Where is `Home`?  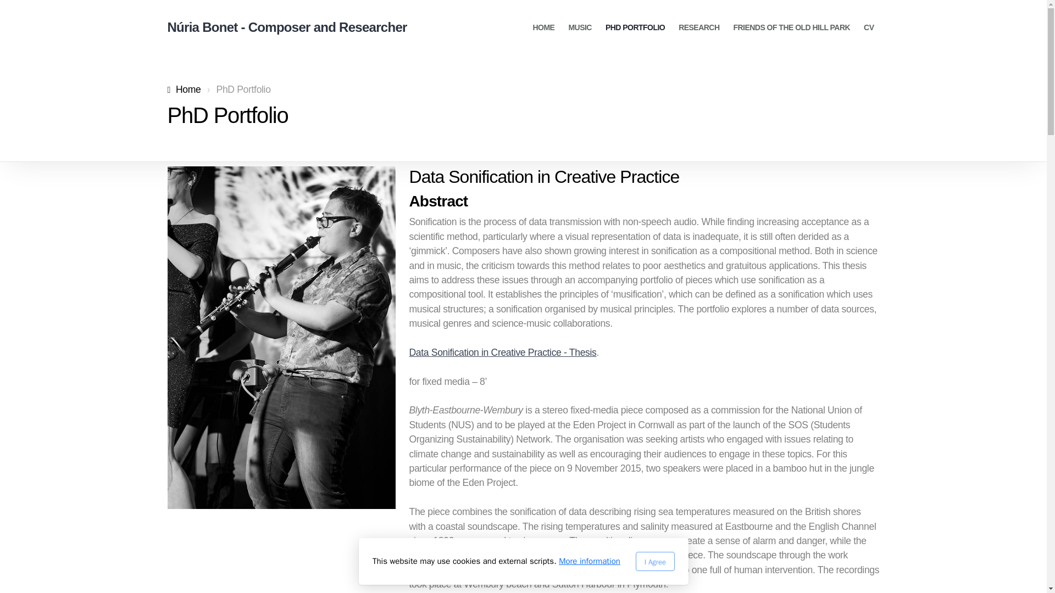
Home is located at coordinates (184, 89).